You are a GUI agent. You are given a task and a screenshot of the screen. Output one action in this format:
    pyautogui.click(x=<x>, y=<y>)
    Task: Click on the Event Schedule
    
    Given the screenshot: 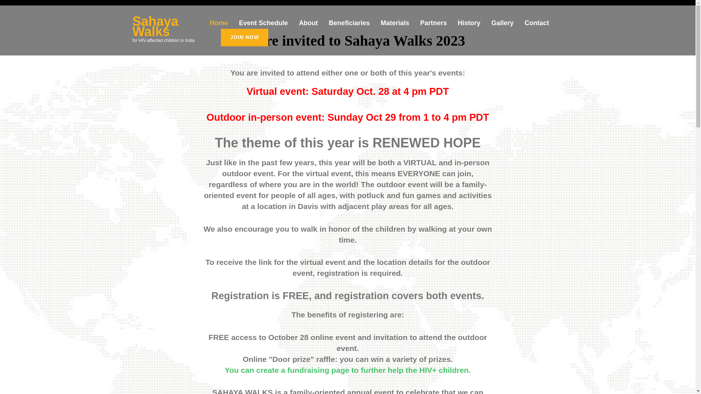 What is the action you would take?
    pyautogui.click(x=264, y=26)
    